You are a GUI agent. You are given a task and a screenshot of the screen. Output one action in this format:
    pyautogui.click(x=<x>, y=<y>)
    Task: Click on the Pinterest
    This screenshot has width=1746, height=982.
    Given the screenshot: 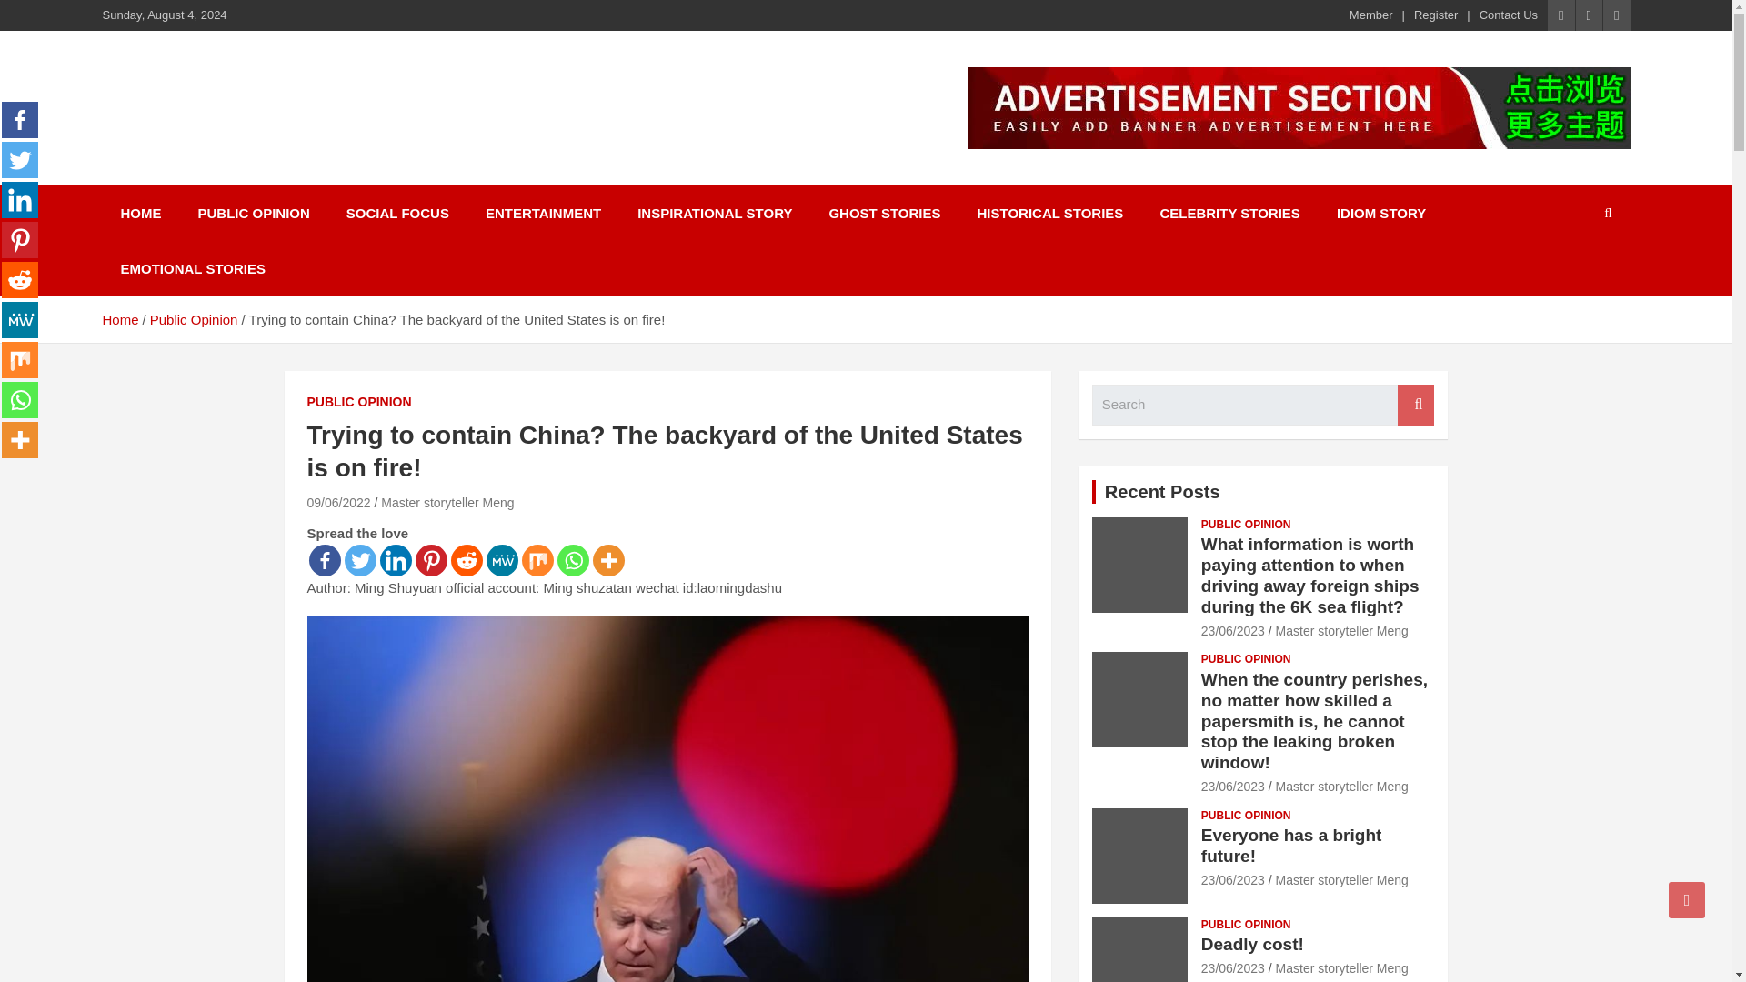 What is the action you would take?
    pyautogui.click(x=20, y=240)
    